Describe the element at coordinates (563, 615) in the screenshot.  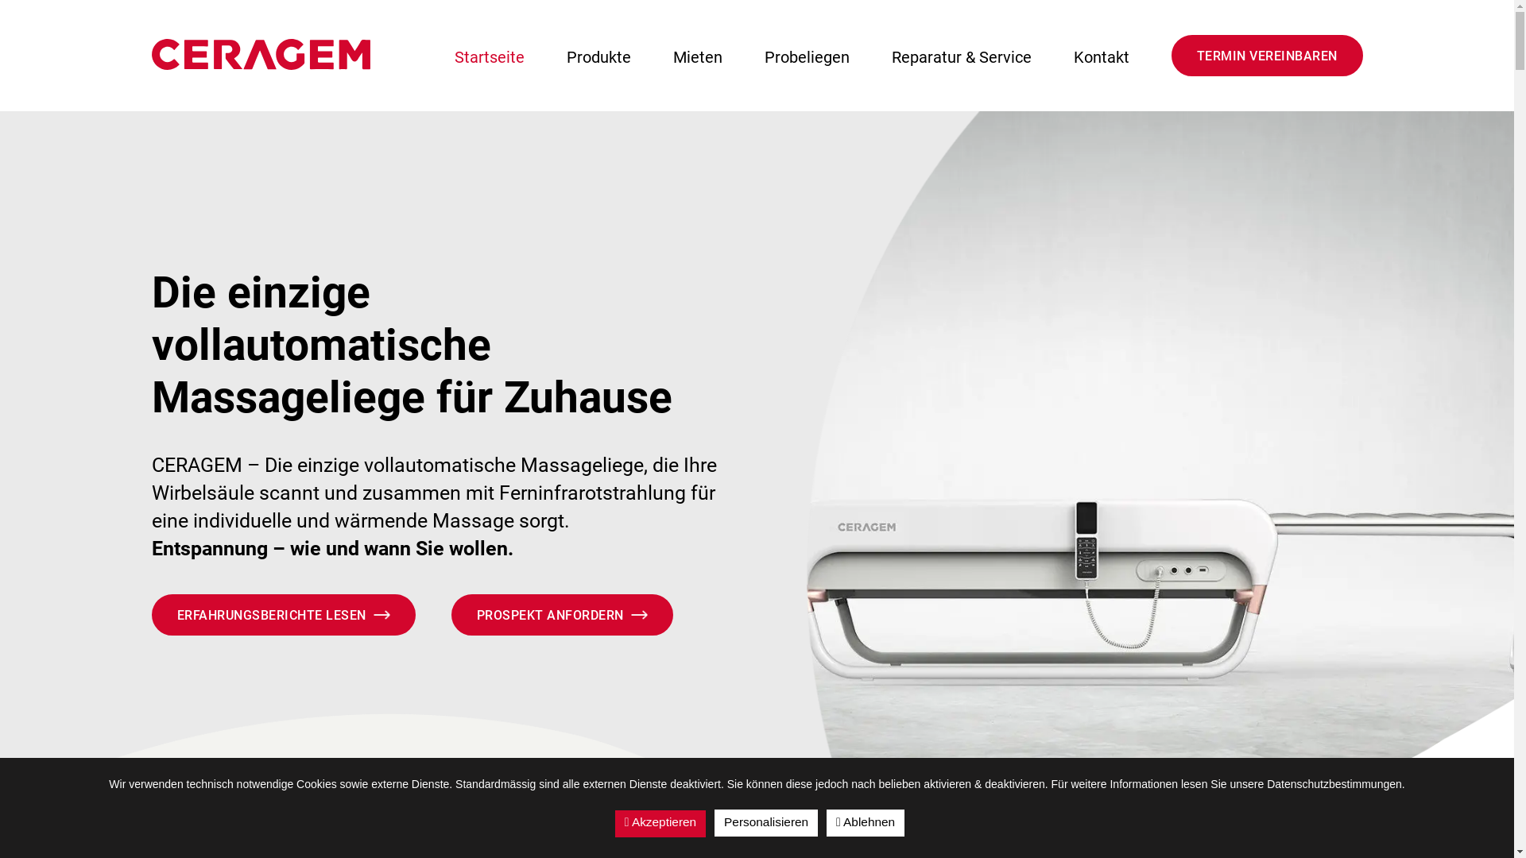
I see `PROSPEKT ANFORDERN` at that location.